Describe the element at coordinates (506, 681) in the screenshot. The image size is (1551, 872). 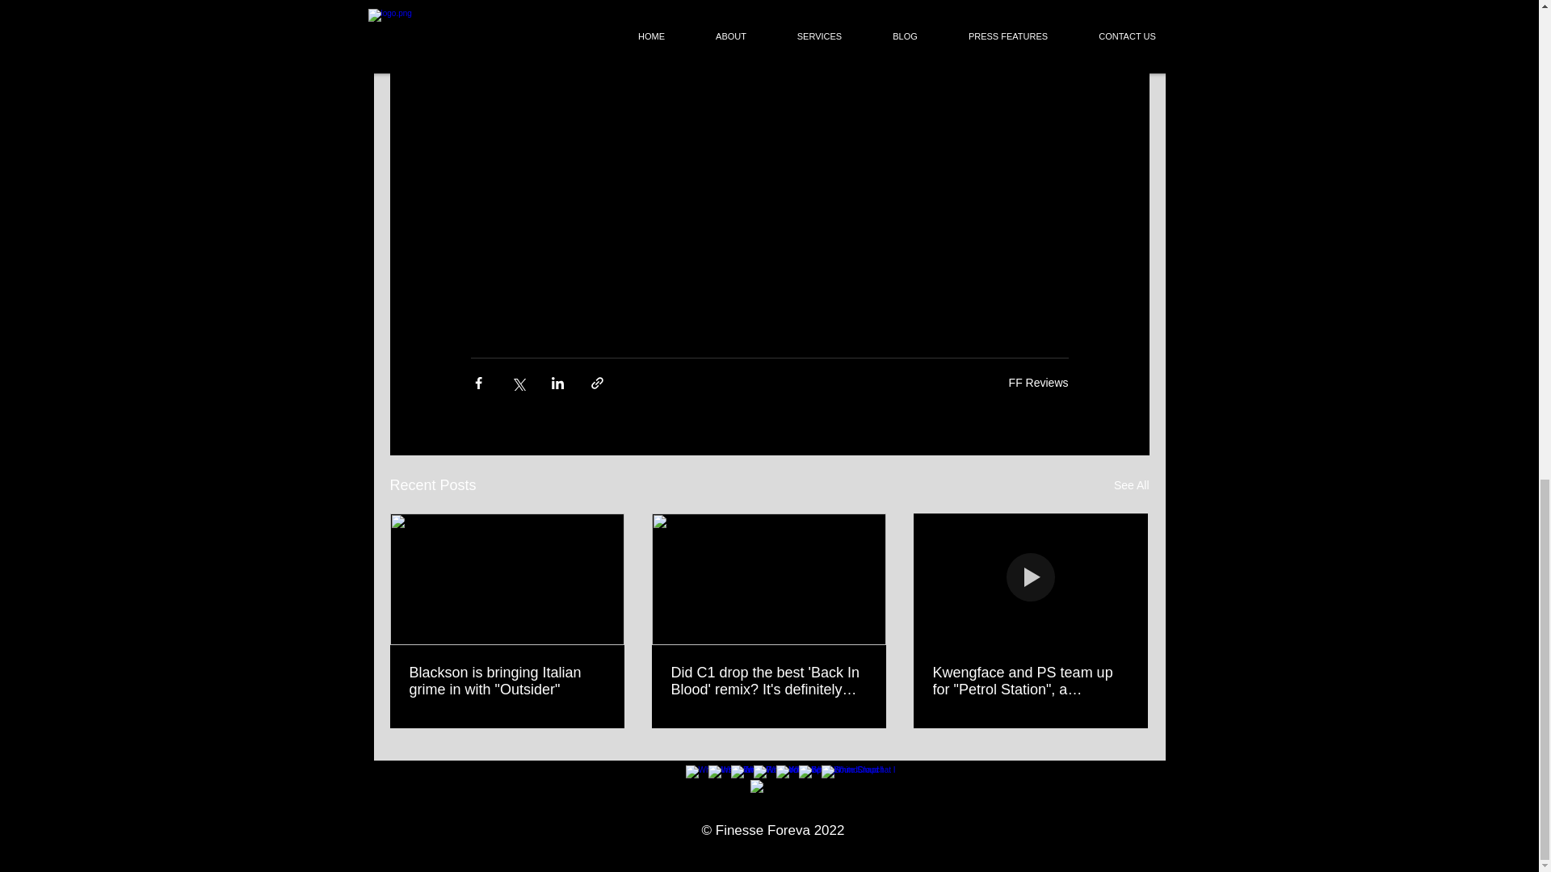
I see `Blackson is bringing Italian grime in with "Outsider"` at that location.